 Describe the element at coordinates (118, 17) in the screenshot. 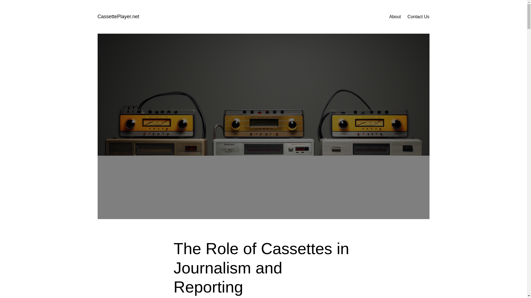

I see `CassettePlayer.net` at that location.